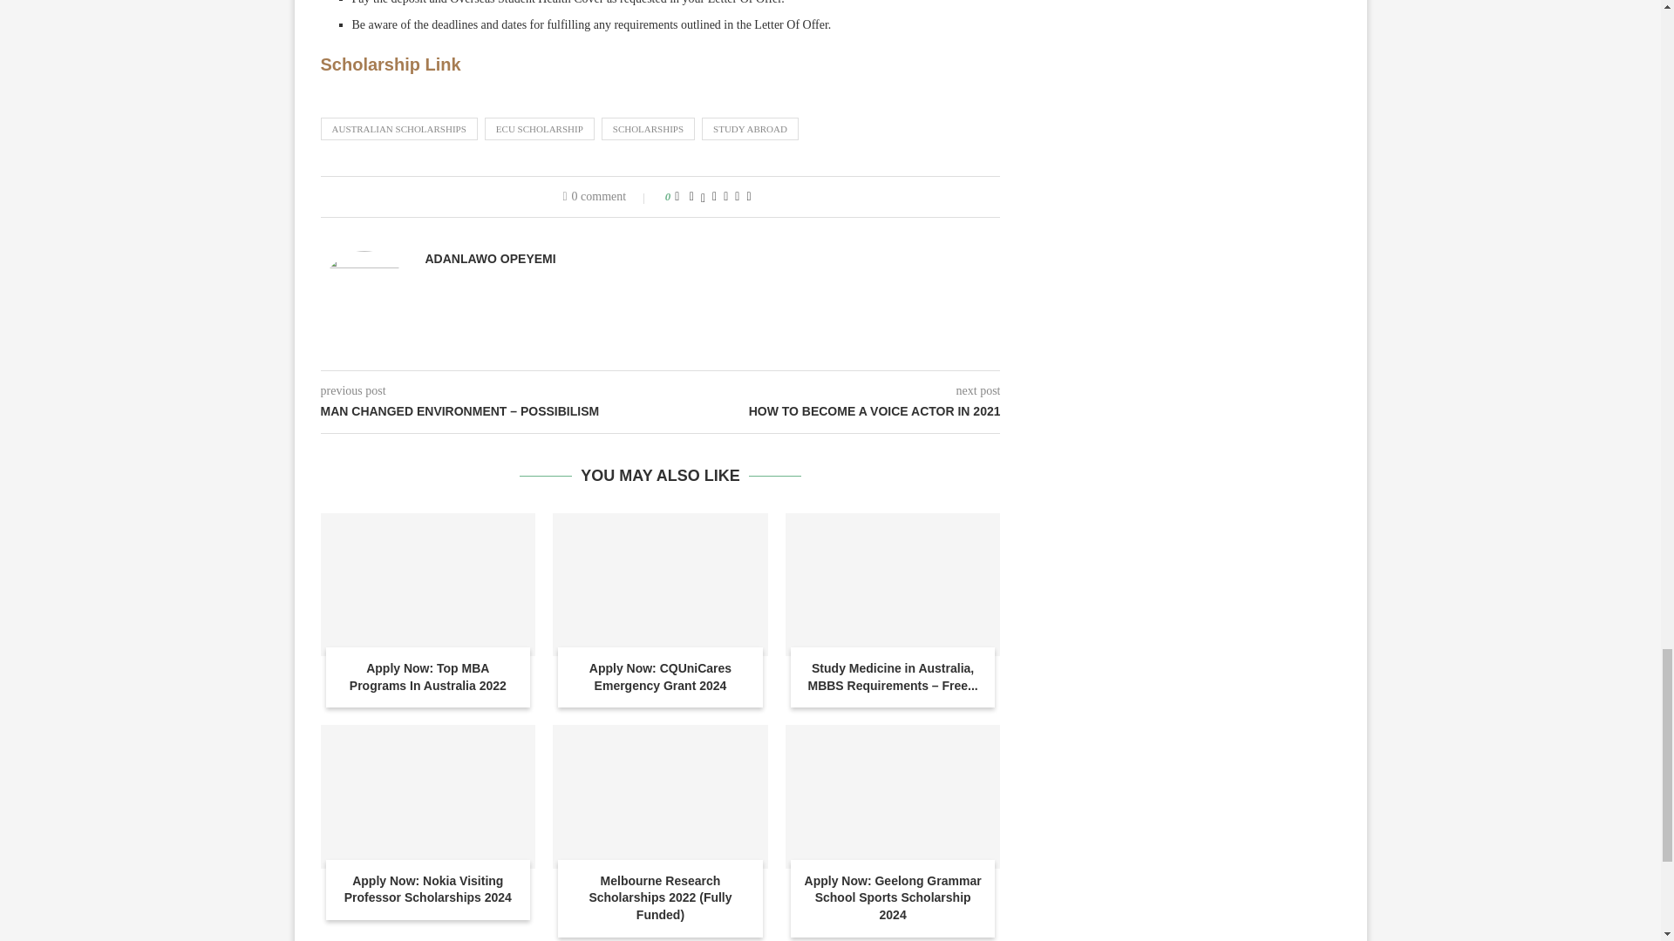 This screenshot has height=941, width=1674. Describe the element at coordinates (647, 129) in the screenshot. I see `SCHOLARSHIPS` at that location.